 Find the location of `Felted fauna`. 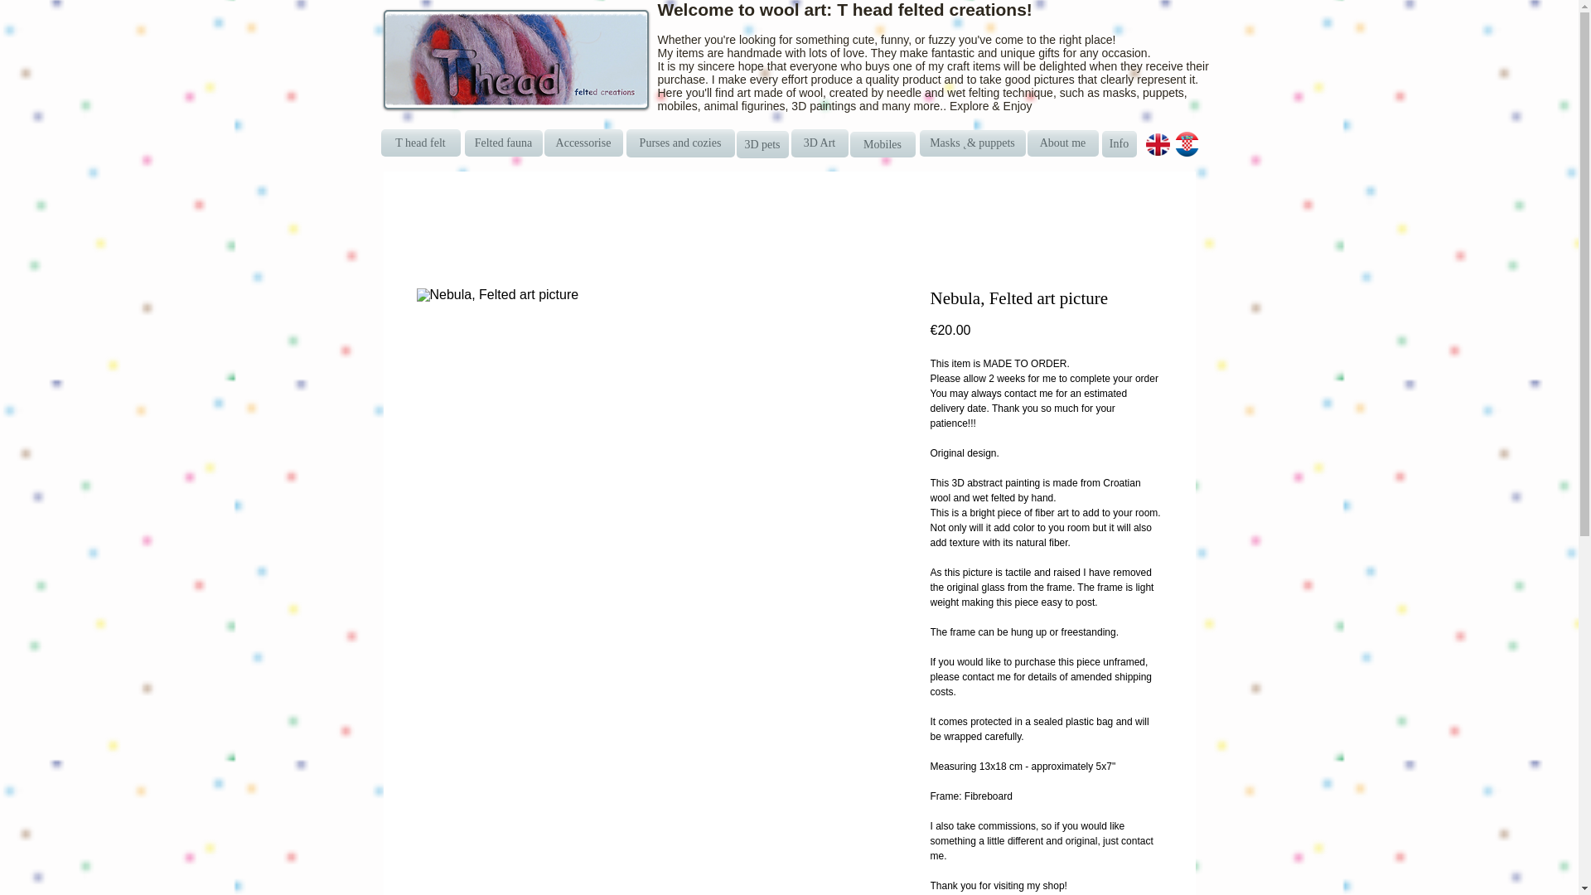

Felted fauna is located at coordinates (503, 143).